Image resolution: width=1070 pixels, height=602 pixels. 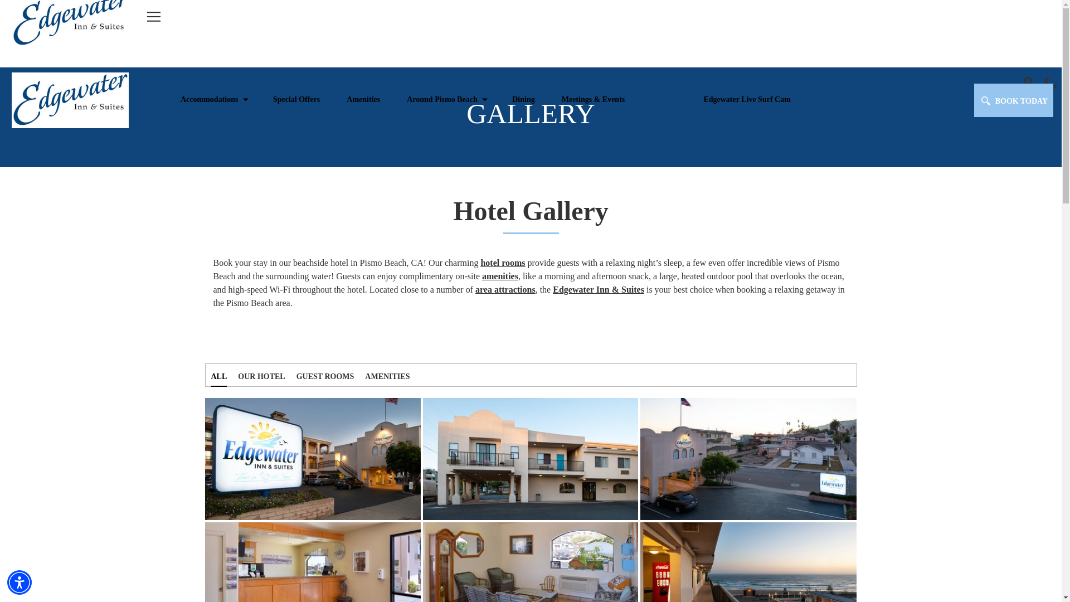 What do you see at coordinates (664, 99) in the screenshot?
I see `Gallery` at bounding box center [664, 99].